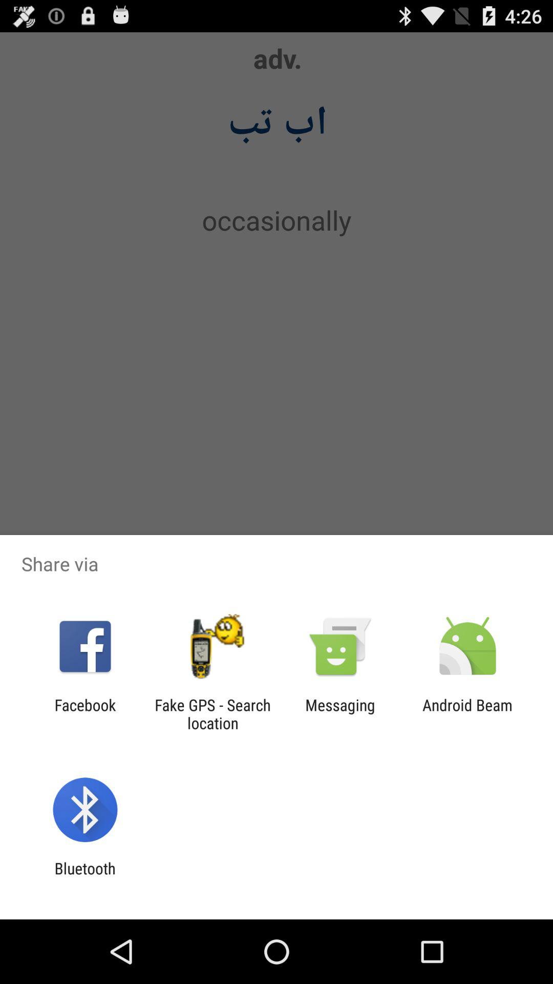  Describe the element at coordinates (212, 714) in the screenshot. I see `select item next to the facebook item` at that location.